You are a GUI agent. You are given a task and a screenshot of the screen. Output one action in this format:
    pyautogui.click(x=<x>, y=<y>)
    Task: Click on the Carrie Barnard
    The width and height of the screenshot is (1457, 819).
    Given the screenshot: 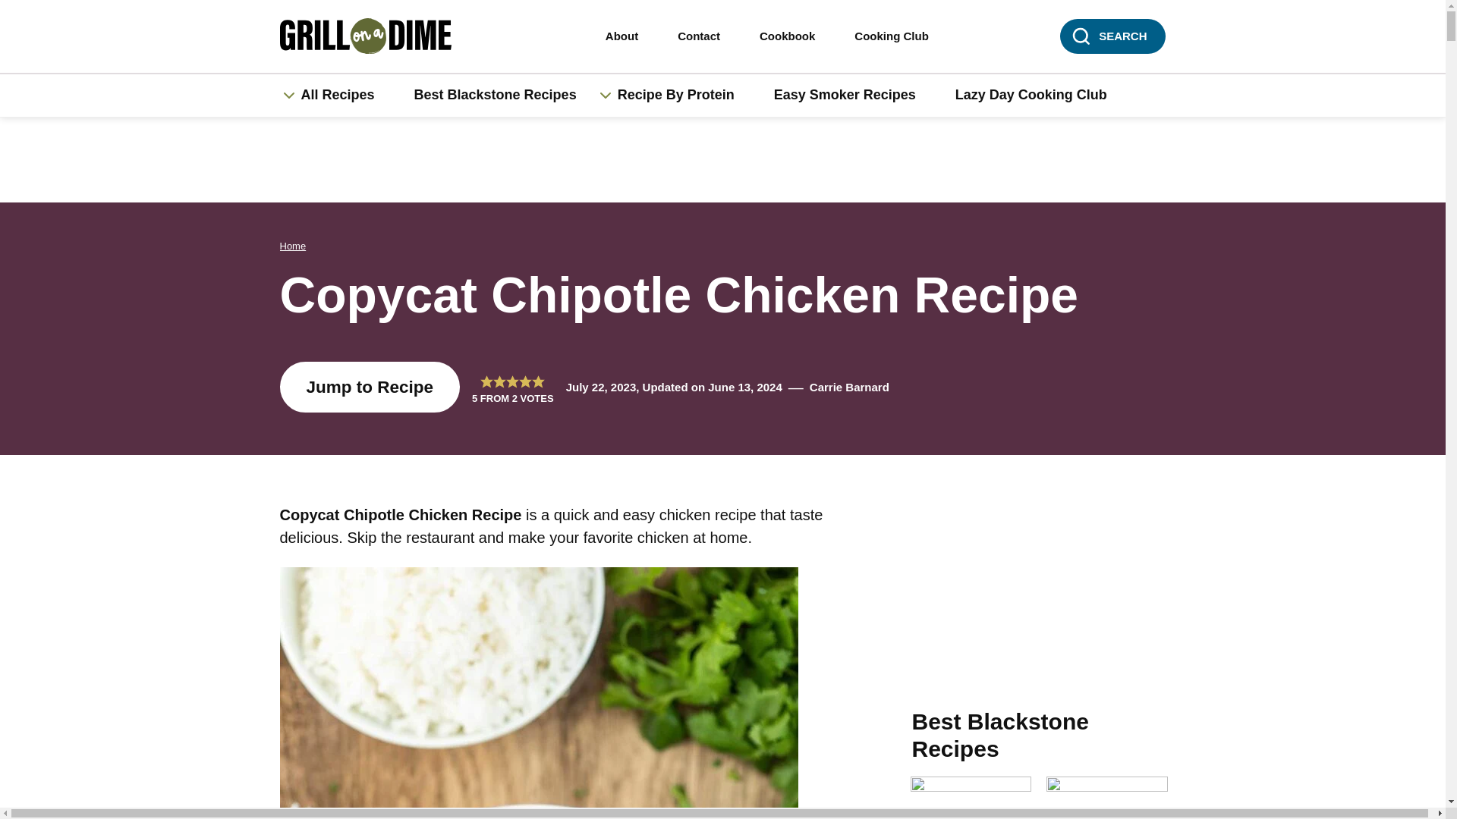 What is the action you would take?
    pyautogui.click(x=849, y=387)
    